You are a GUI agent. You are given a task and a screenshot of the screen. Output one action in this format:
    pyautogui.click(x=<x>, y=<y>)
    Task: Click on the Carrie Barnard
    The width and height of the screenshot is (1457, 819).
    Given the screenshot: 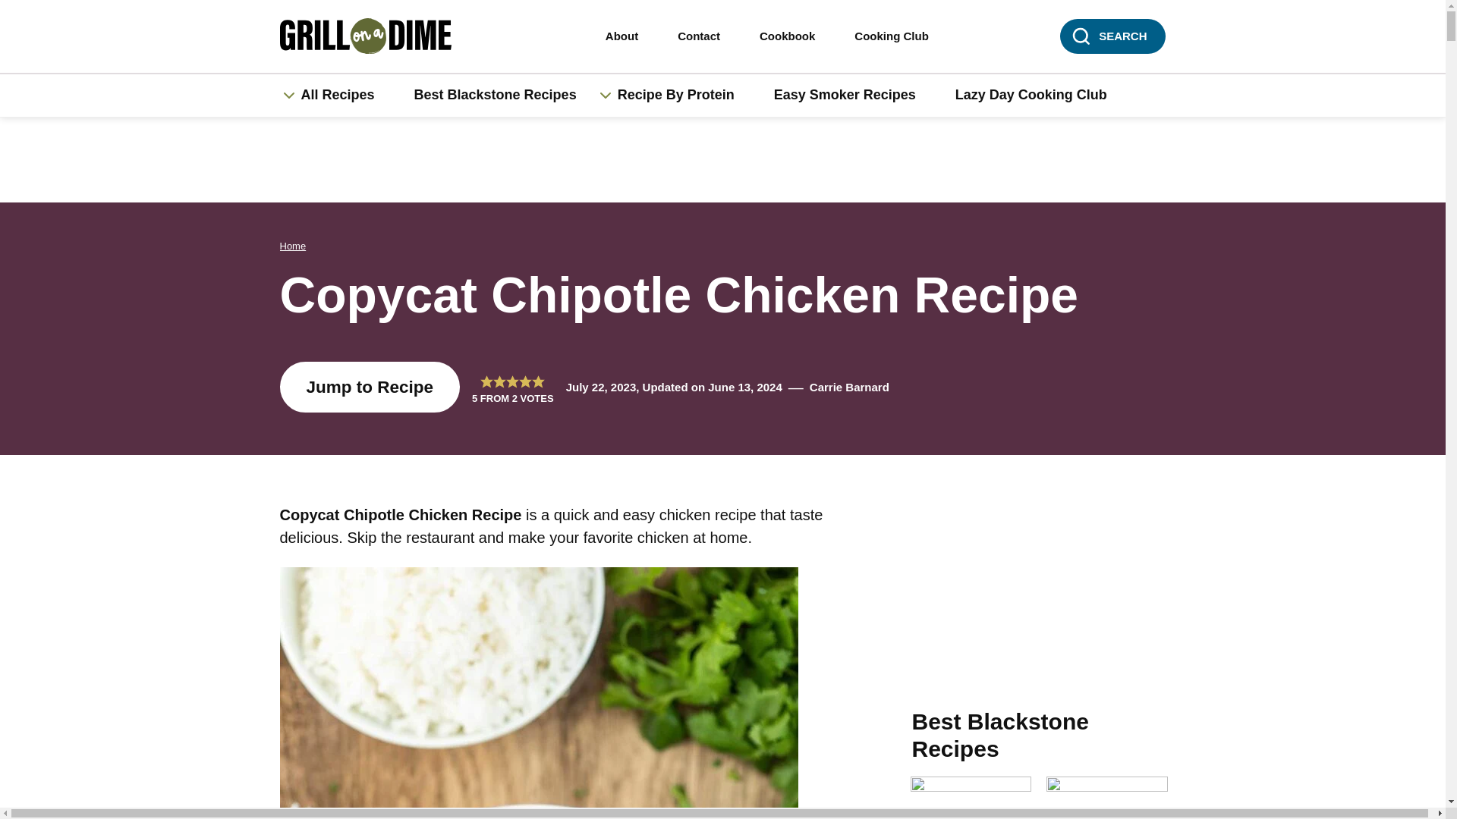 What is the action you would take?
    pyautogui.click(x=849, y=387)
    